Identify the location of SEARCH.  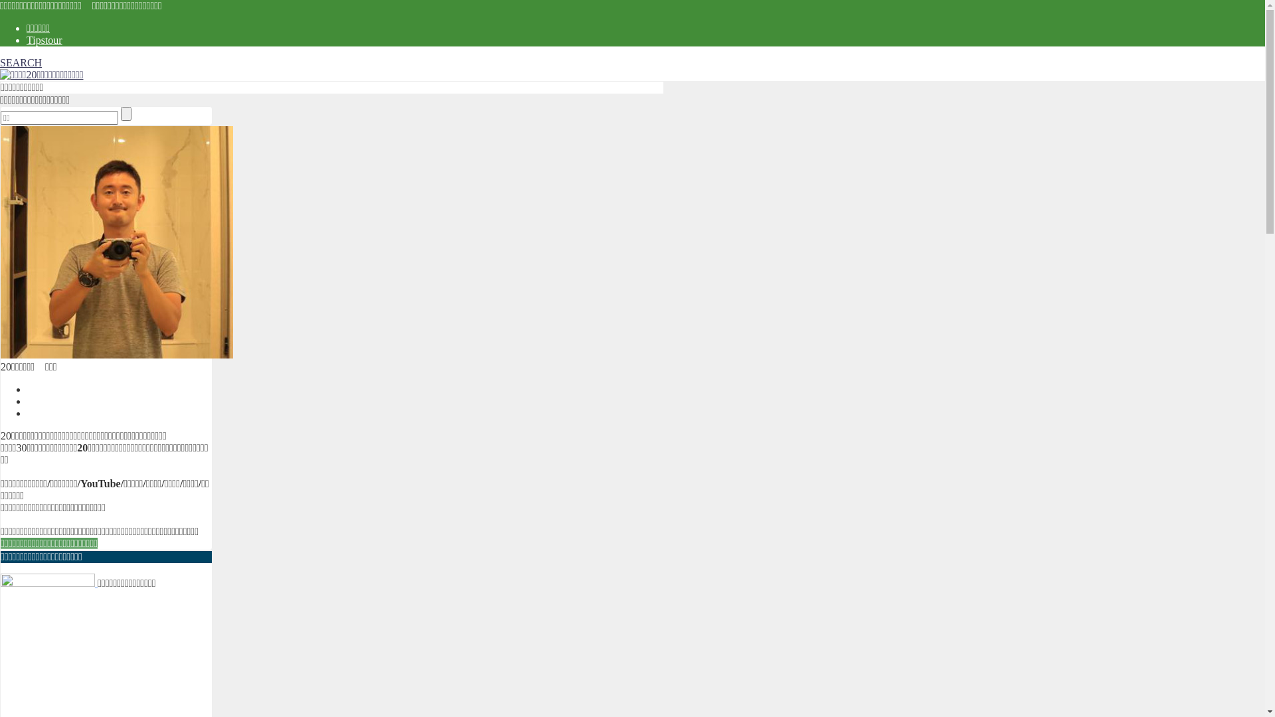
(332, 63).